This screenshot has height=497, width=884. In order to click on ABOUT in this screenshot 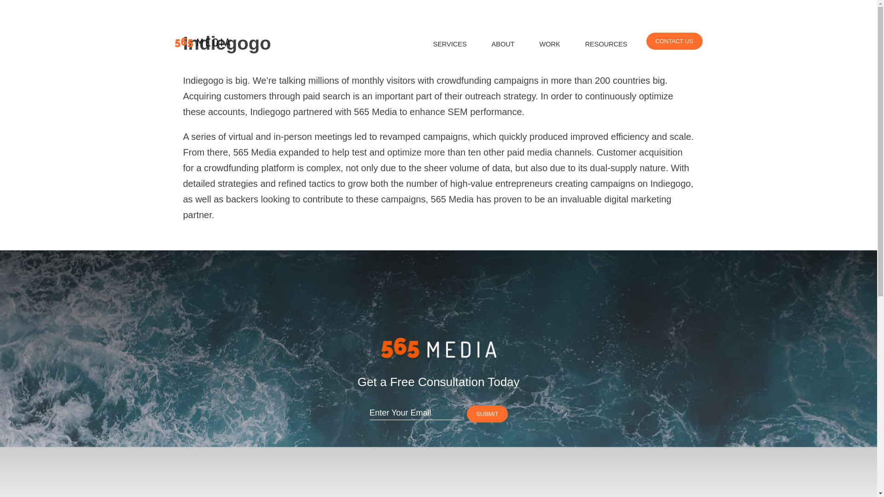, I will do `click(503, 44)`.